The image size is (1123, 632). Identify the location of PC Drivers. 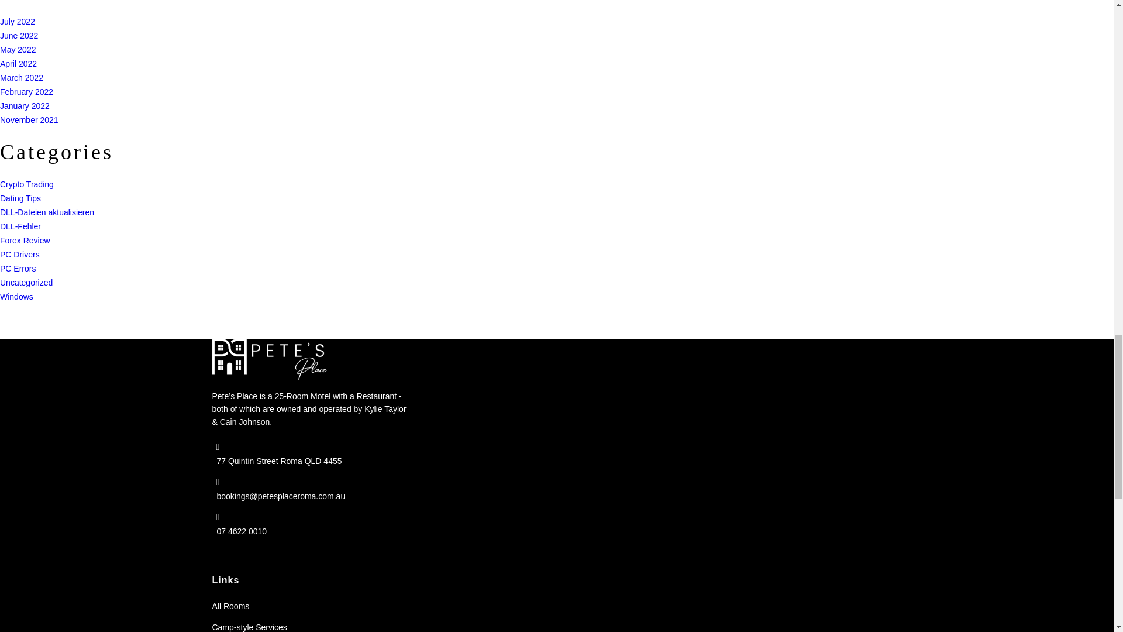
(20, 254).